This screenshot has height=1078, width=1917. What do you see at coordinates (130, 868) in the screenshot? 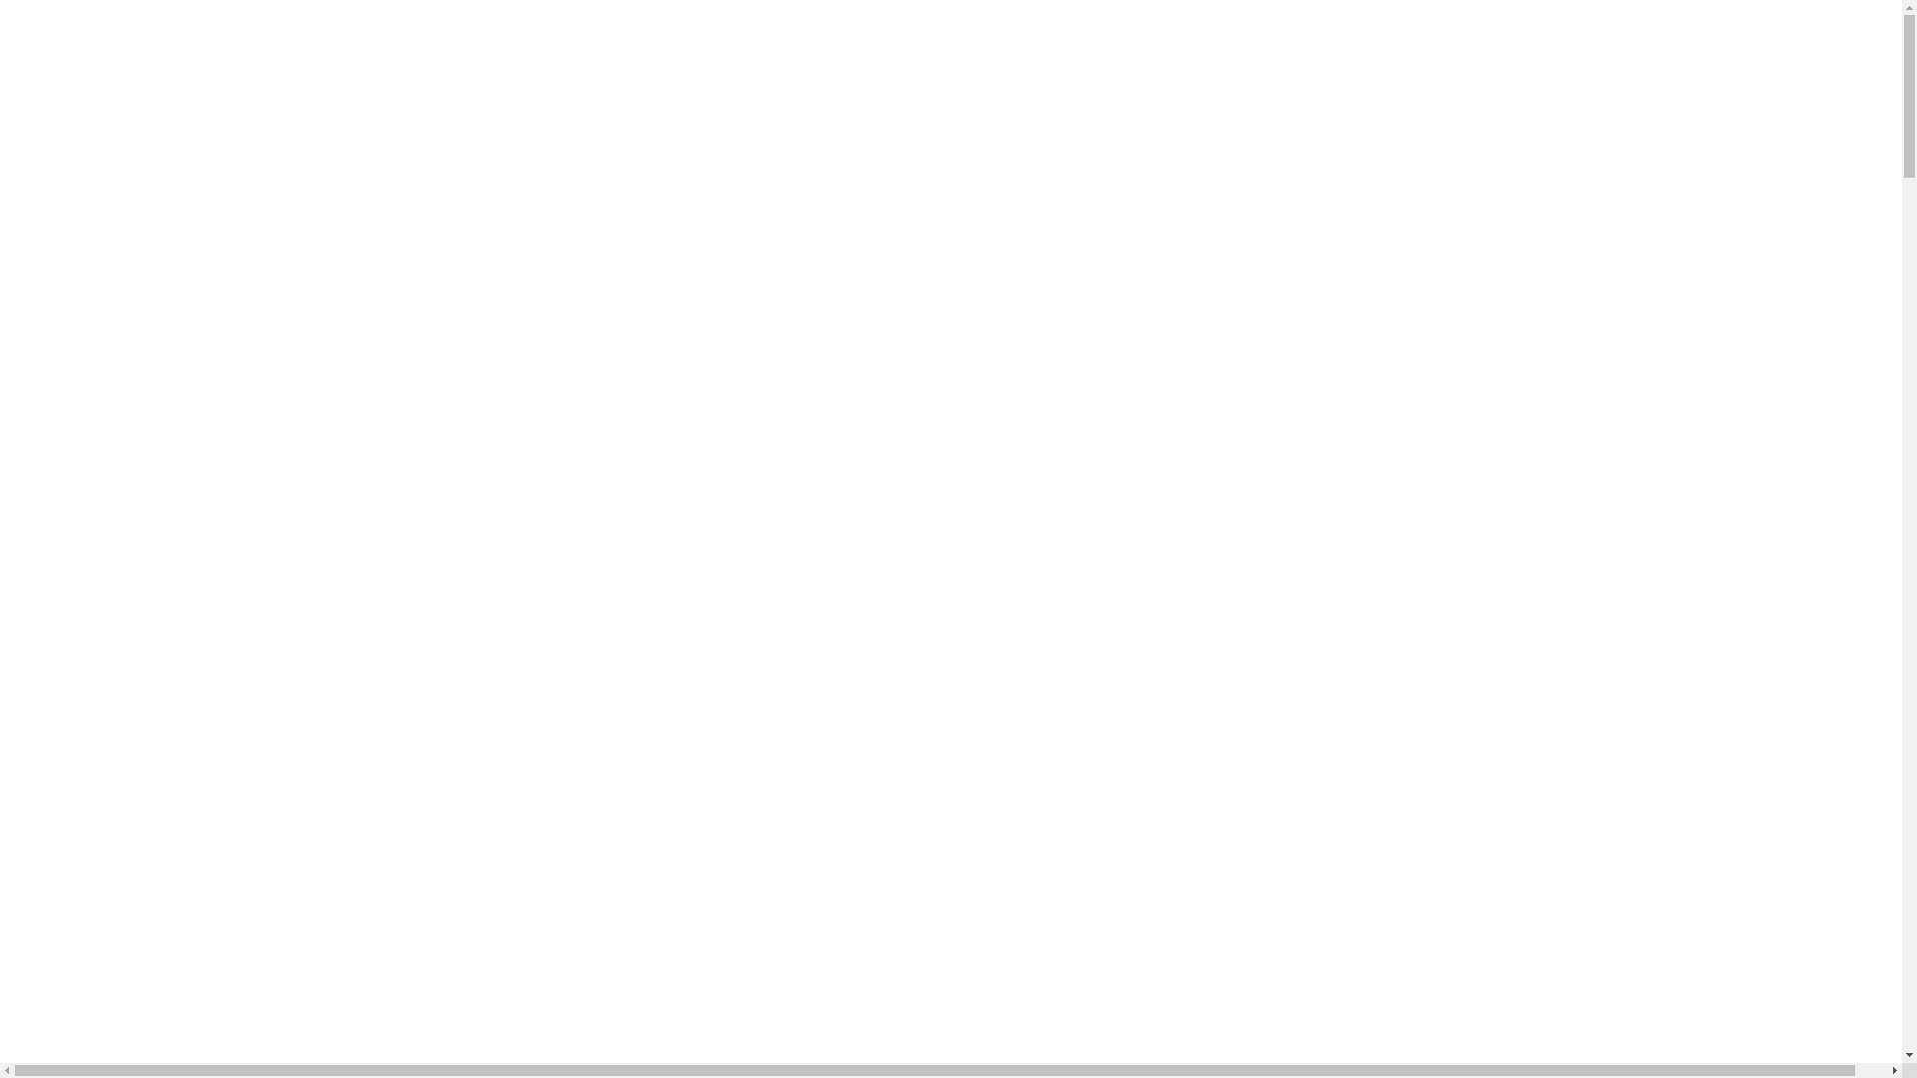
I see `Who We Are` at bounding box center [130, 868].